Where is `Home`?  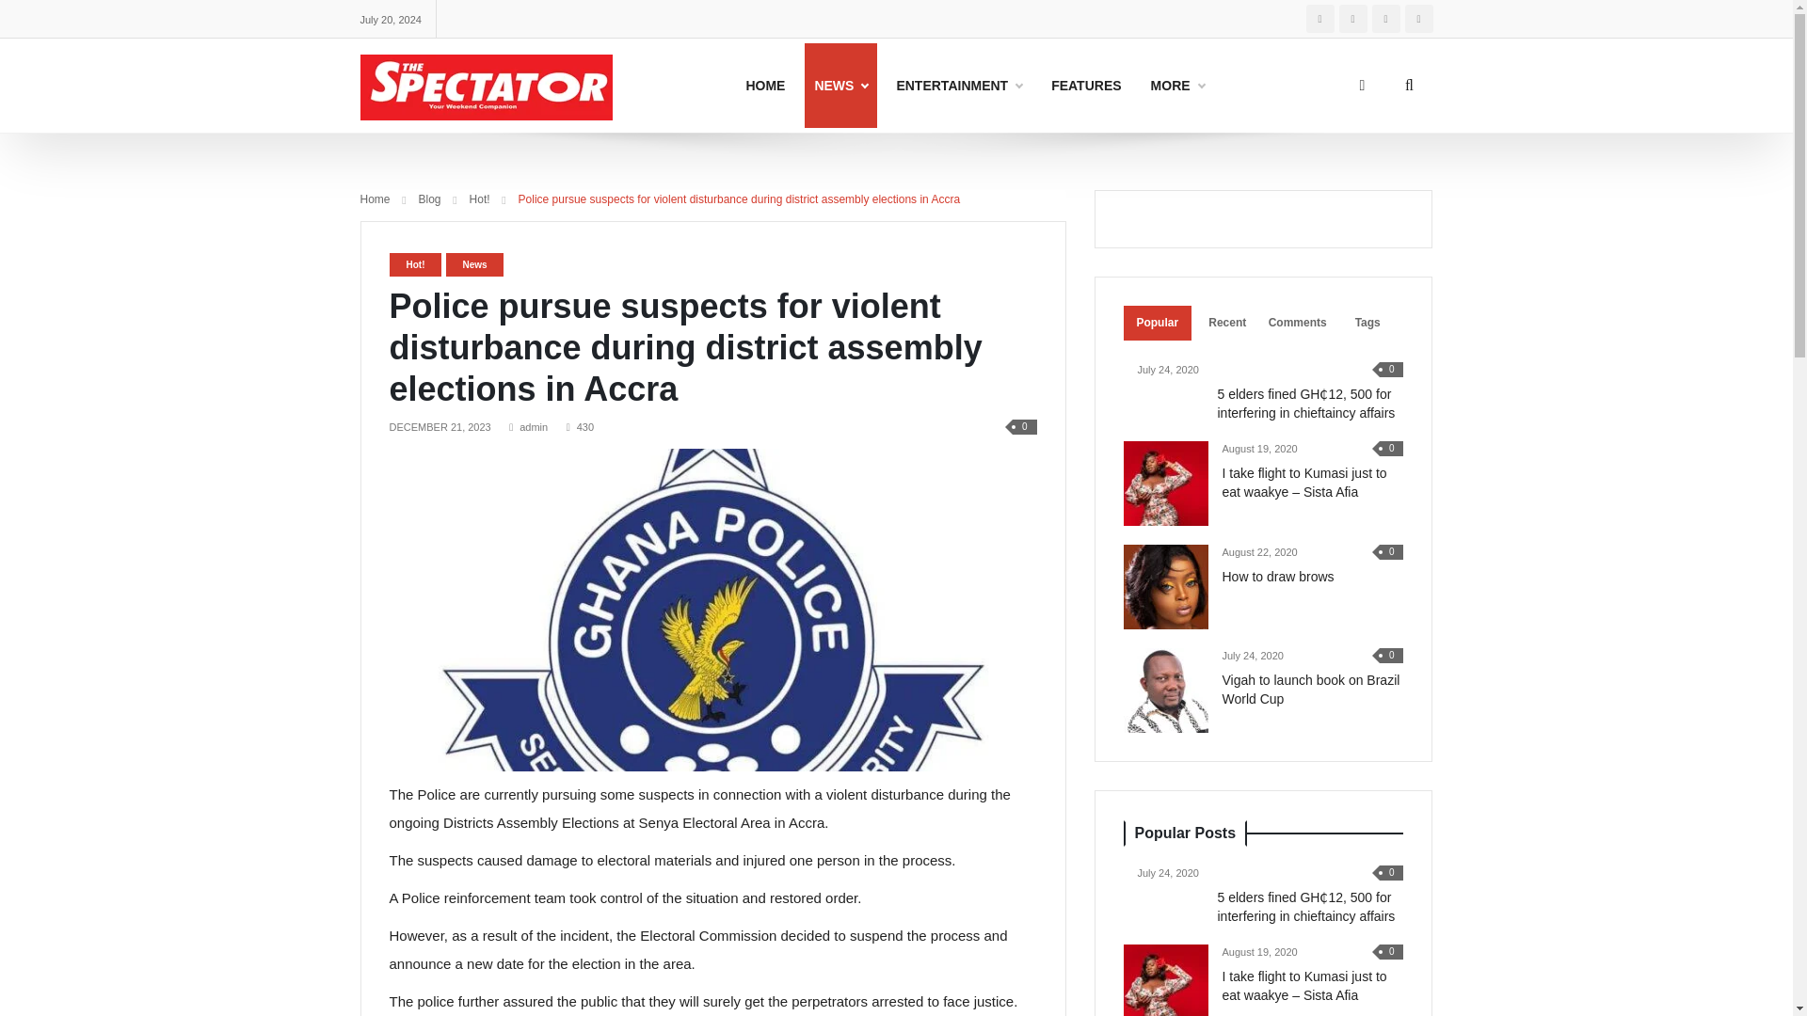 Home is located at coordinates (375, 199).